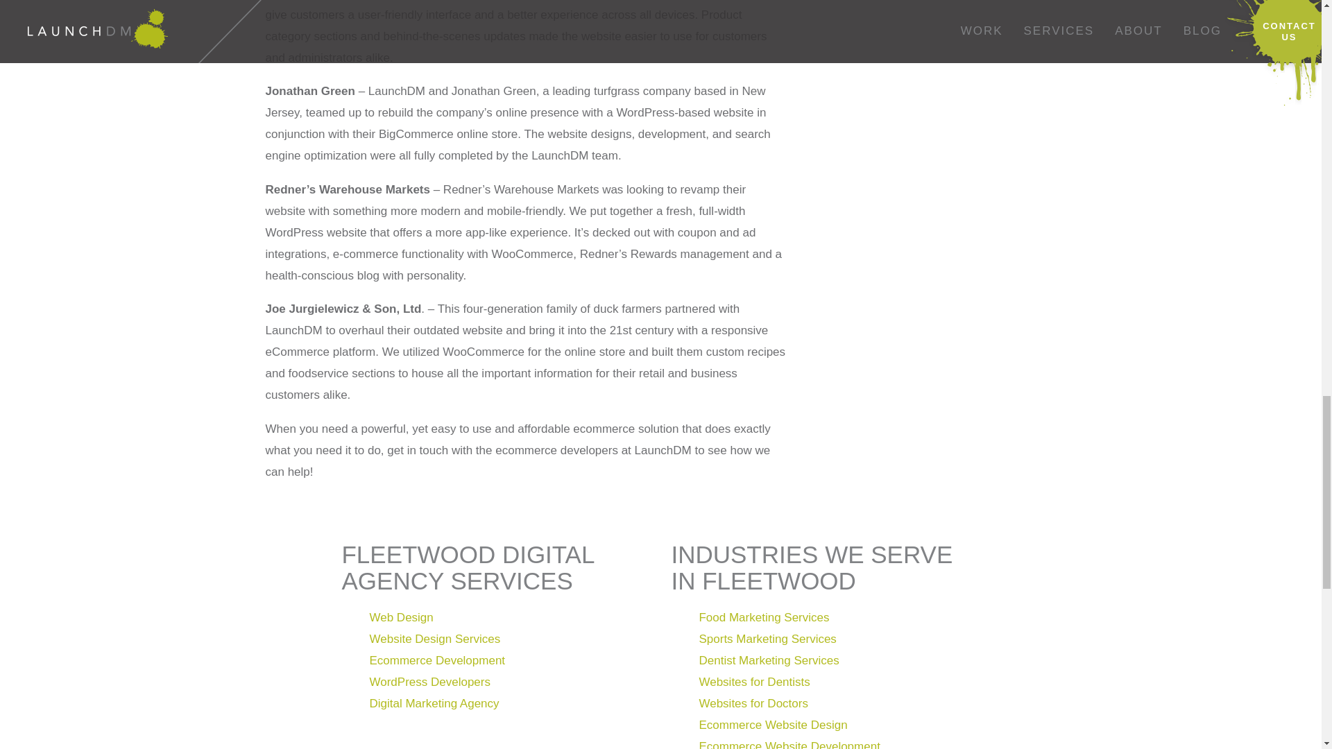 This screenshot has height=749, width=1332. Describe the element at coordinates (788, 745) in the screenshot. I see `Ecommerce Website Development` at that location.